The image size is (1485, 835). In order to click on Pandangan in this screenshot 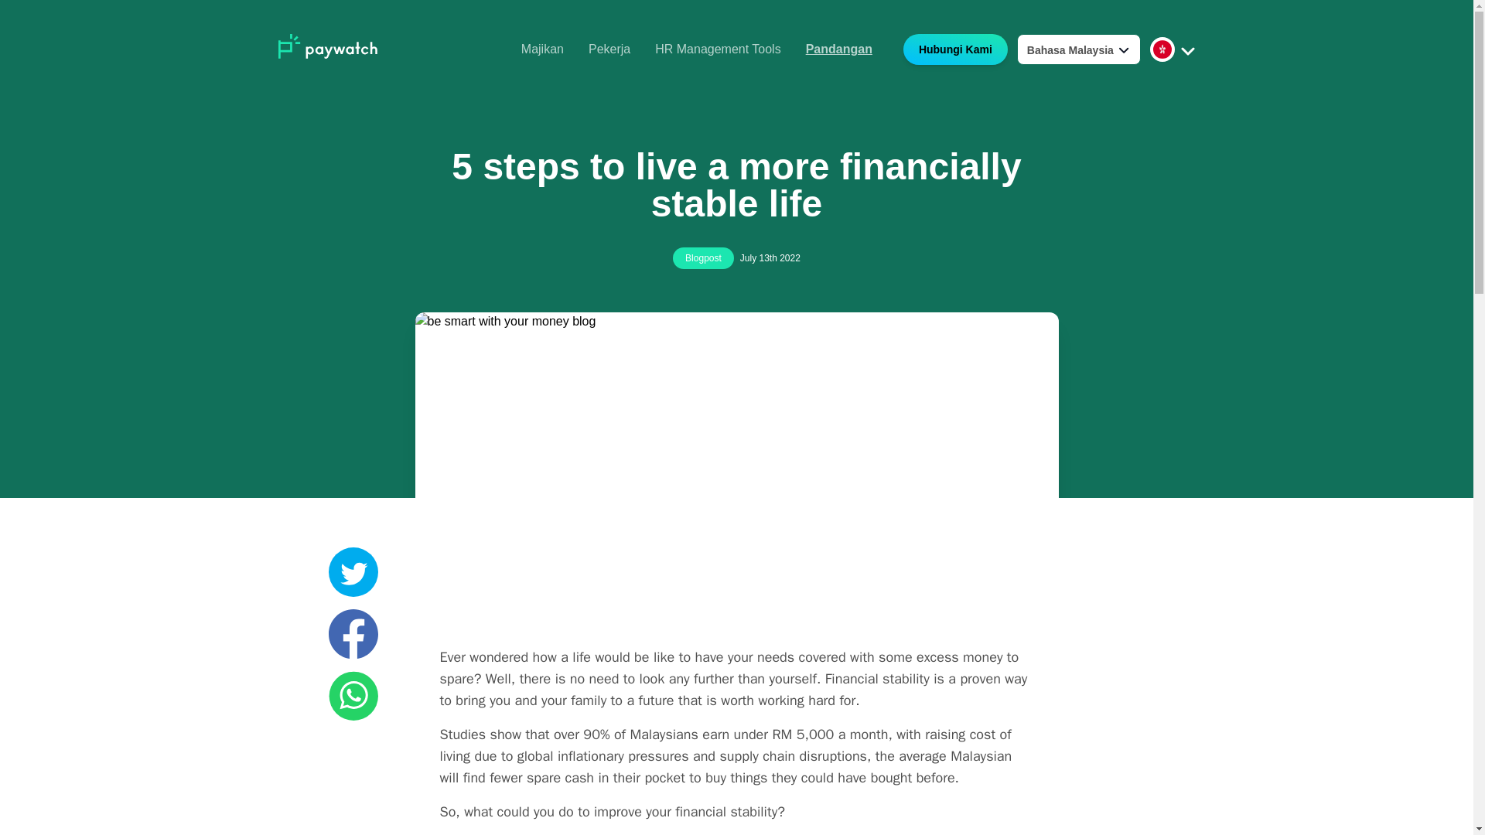, I will do `click(839, 49)`.